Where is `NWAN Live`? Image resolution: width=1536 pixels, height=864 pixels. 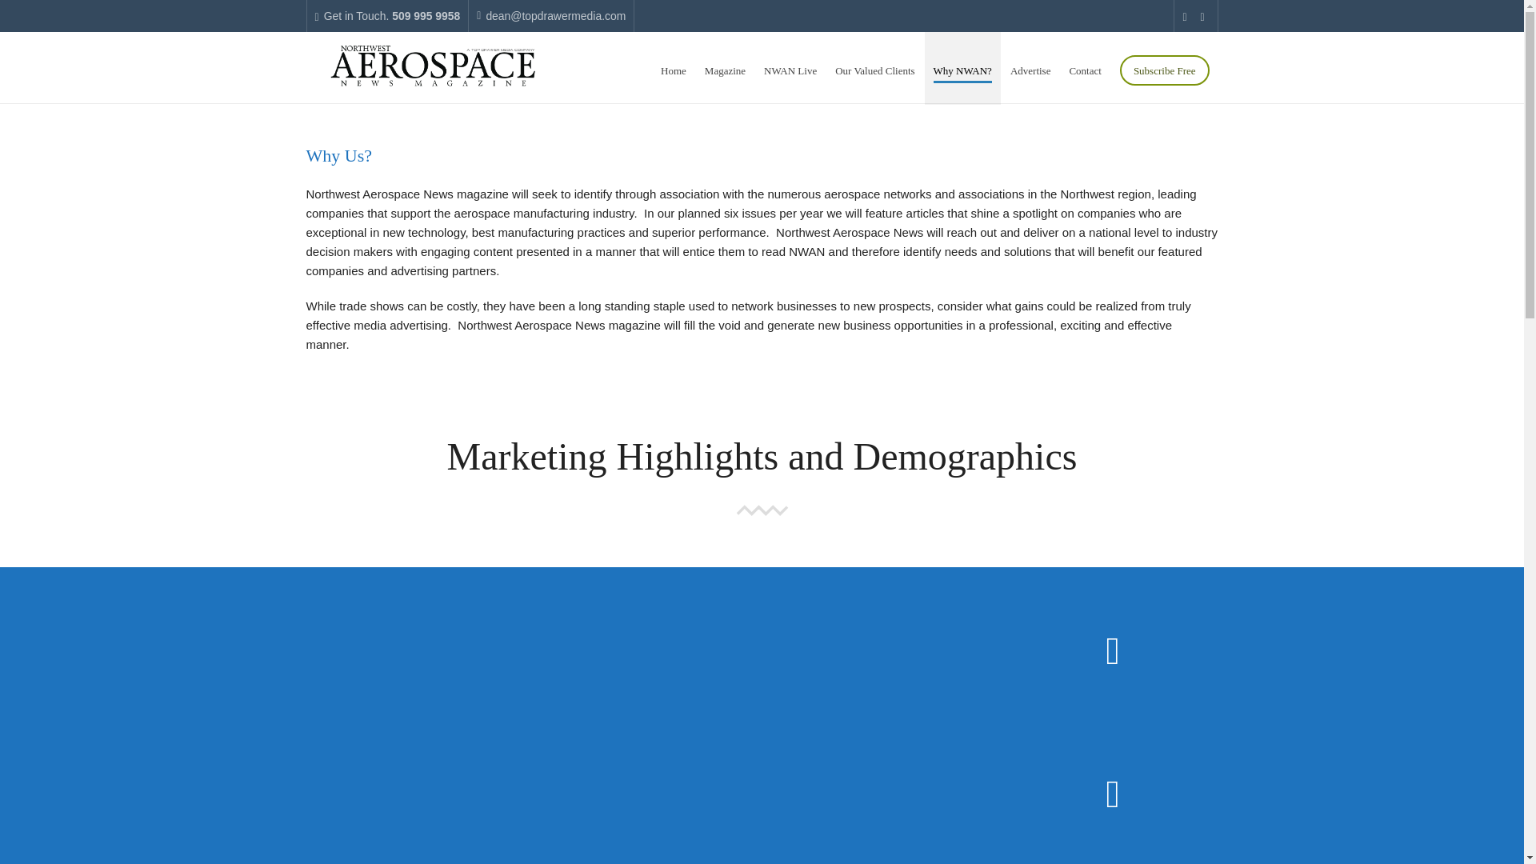 NWAN Live is located at coordinates (790, 67).